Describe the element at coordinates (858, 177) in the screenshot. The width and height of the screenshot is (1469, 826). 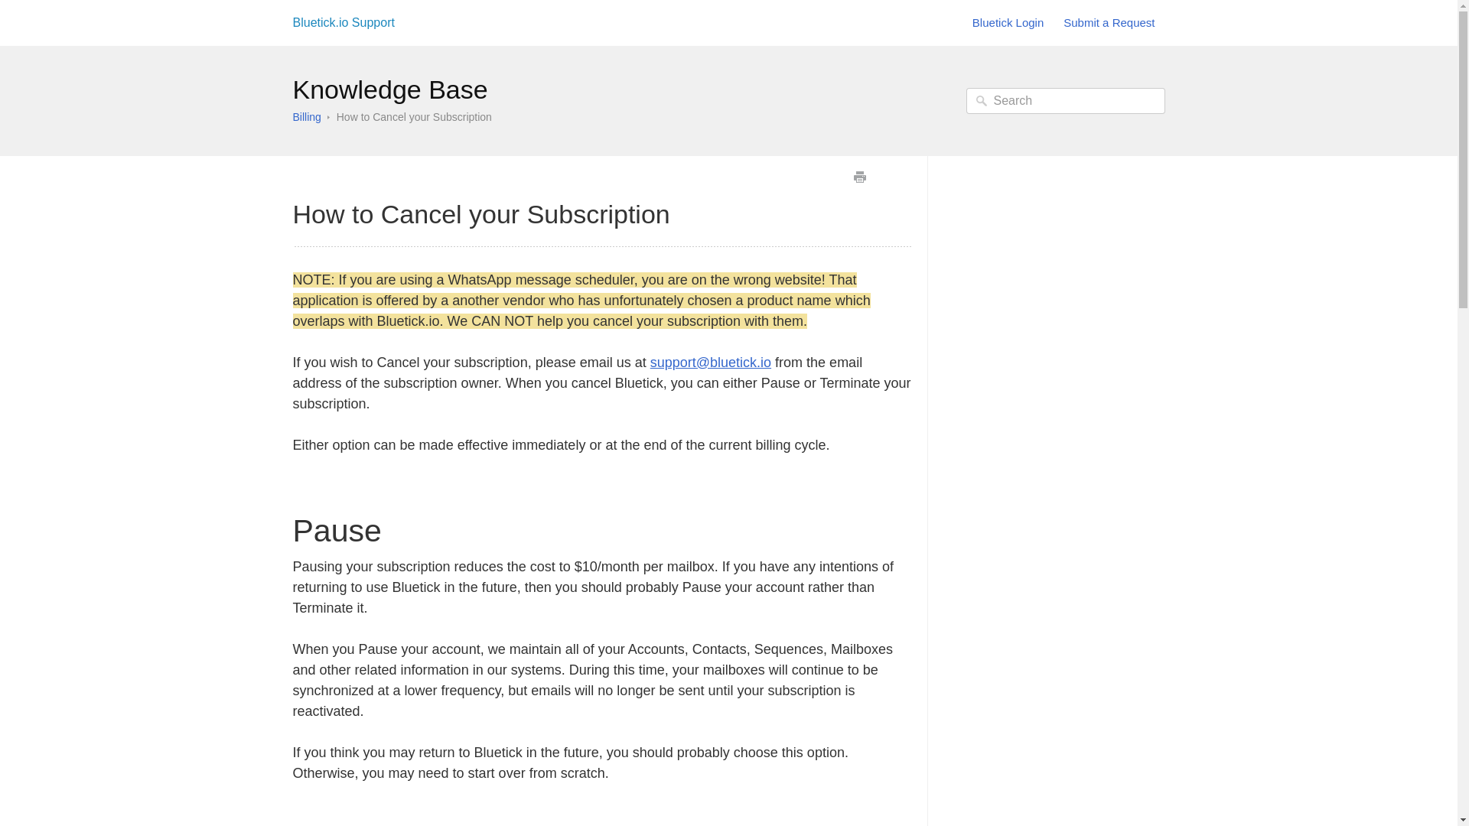
I see `Print this article` at that location.